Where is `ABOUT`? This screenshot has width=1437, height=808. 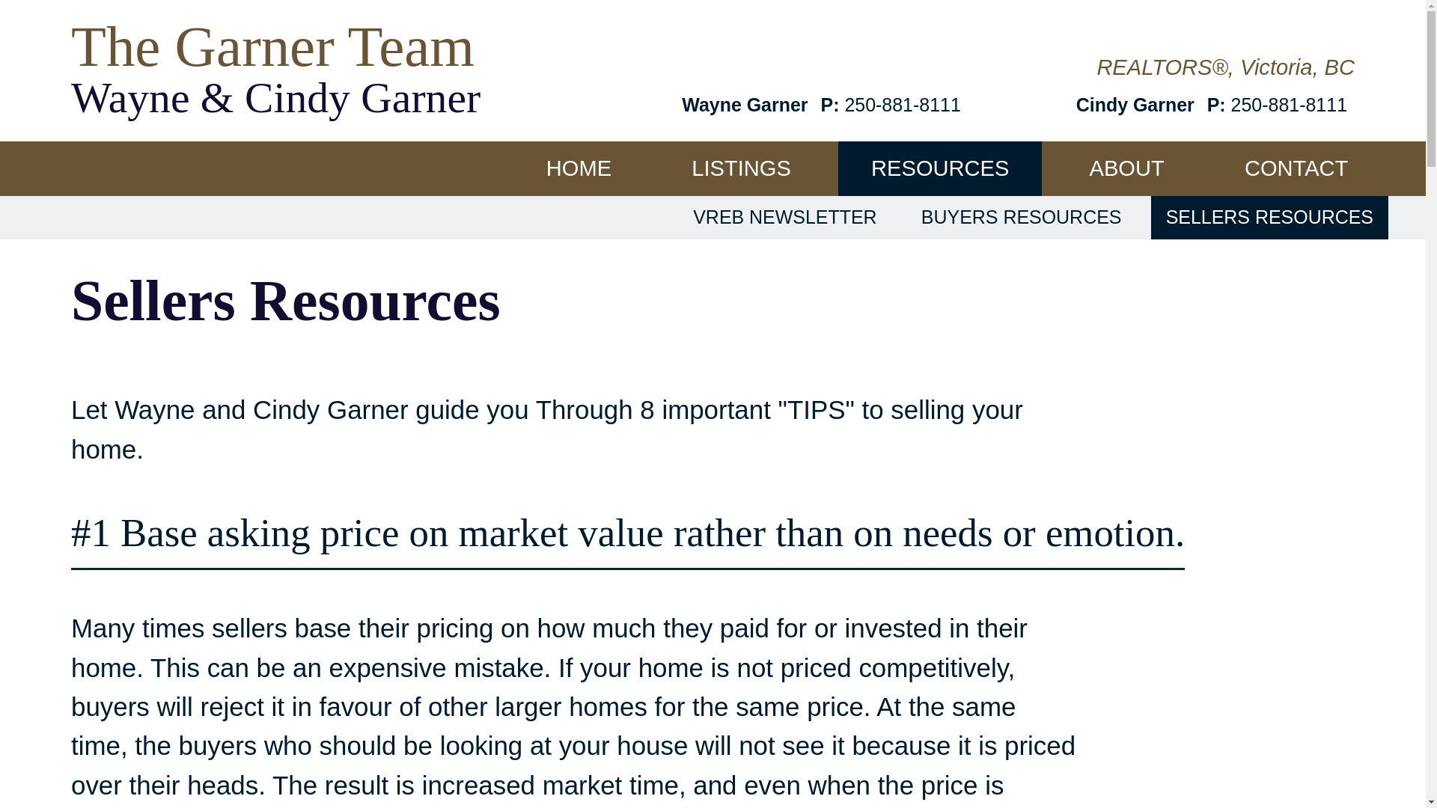
ABOUT is located at coordinates (1126, 169).